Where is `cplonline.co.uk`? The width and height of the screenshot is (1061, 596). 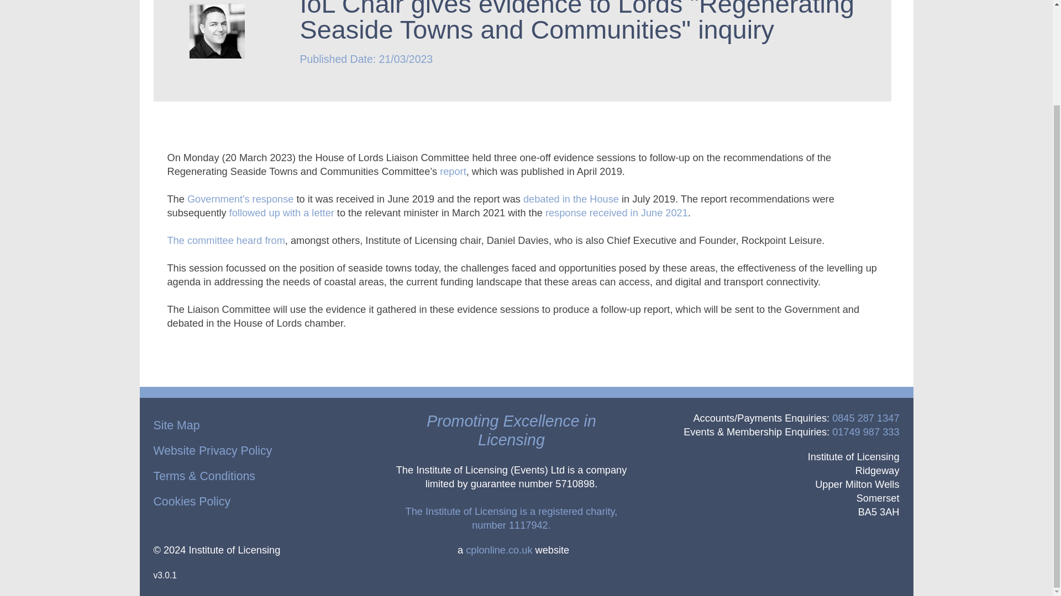
cplonline.co.uk is located at coordinates (498, 550).